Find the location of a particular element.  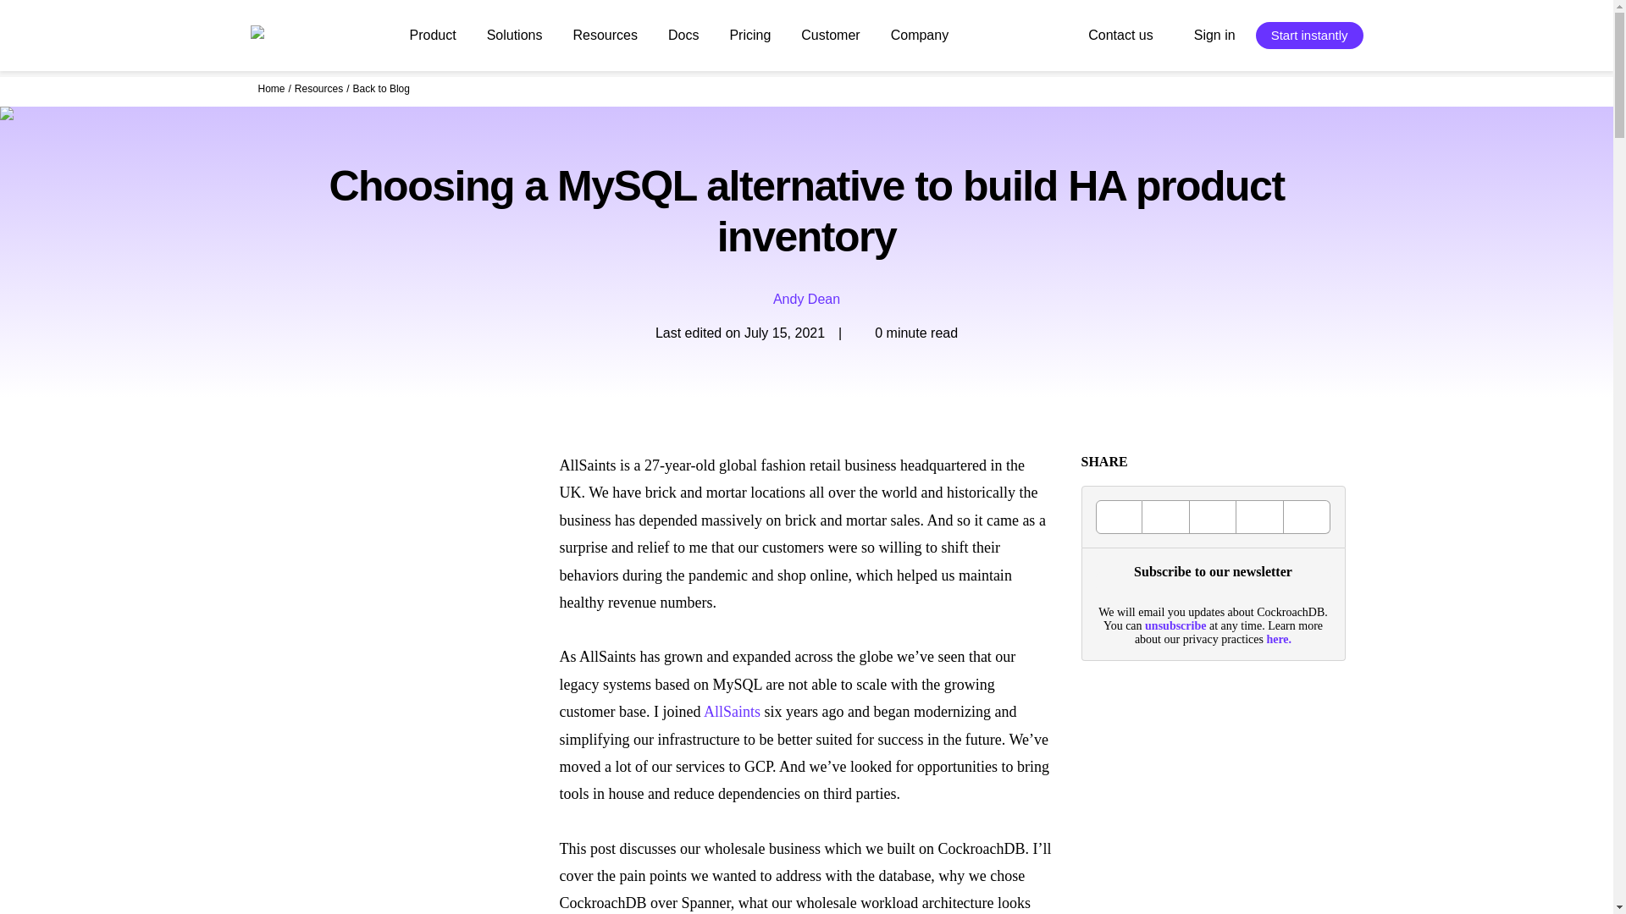

Contact us is located at coordinates (1120, 36).